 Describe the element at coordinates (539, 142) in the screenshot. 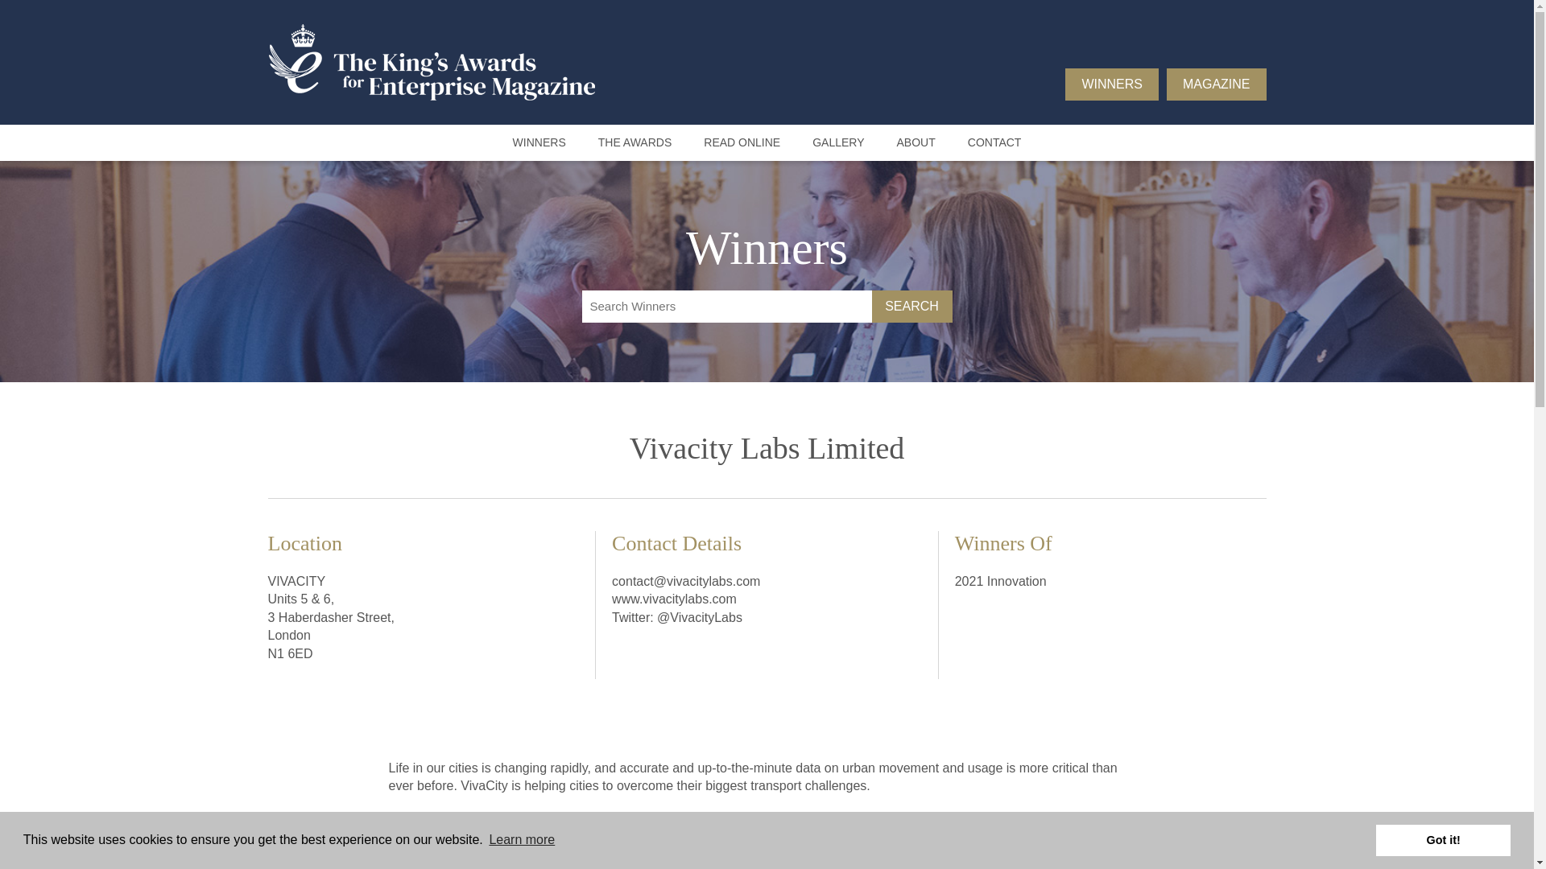

I see `WINNERS` at that location.